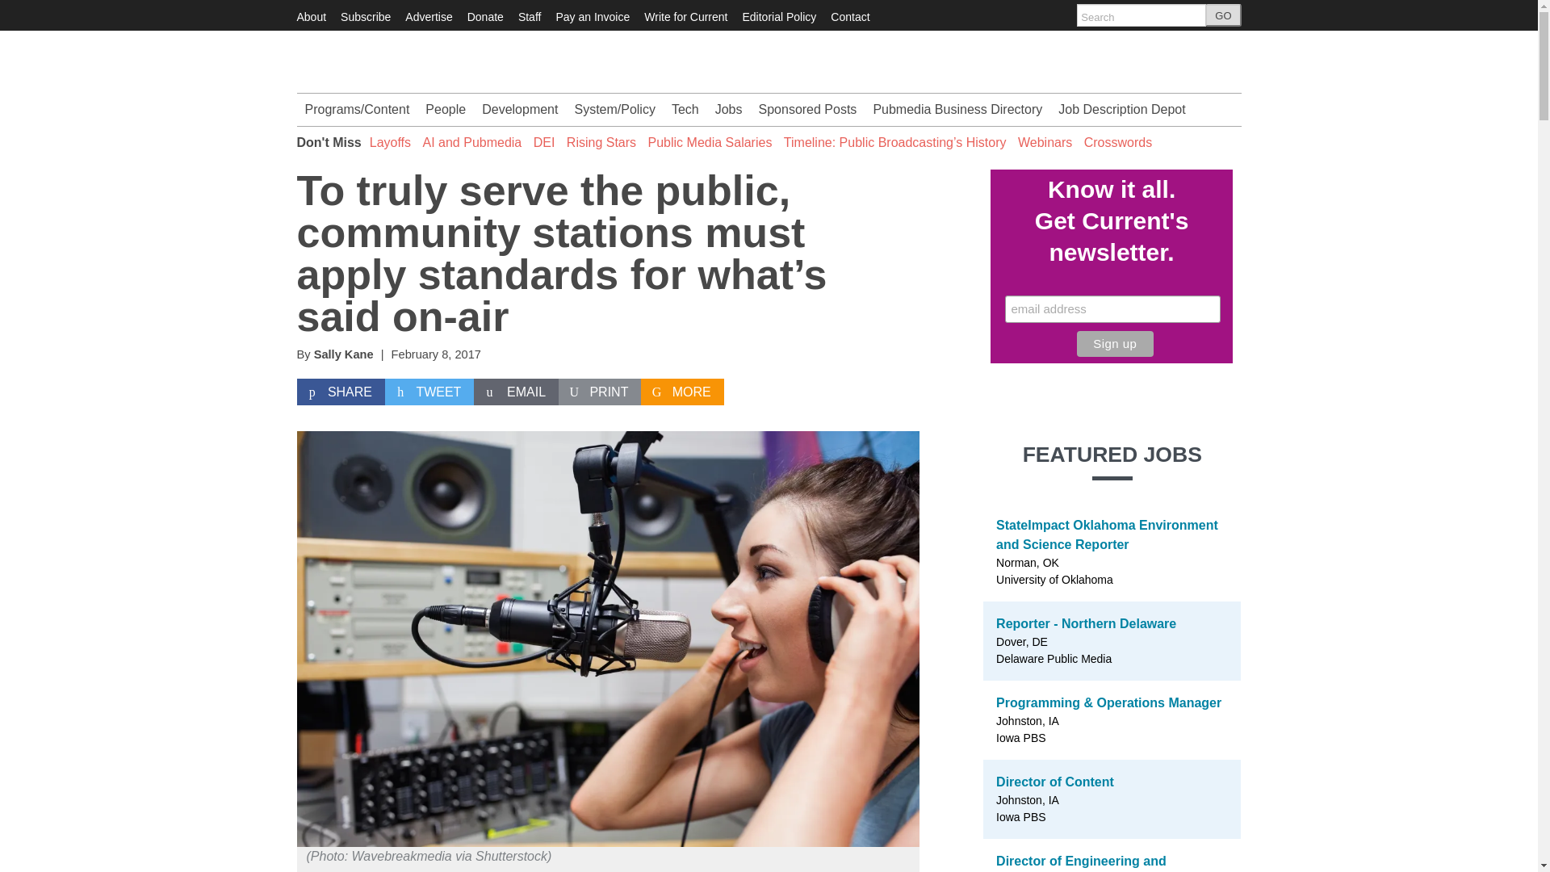 Image resolution: width=1550 pixels, height=872 pixels. Describe the element at coordinates (1115, 344) in the screenshot. I see `Sign up` at that location.